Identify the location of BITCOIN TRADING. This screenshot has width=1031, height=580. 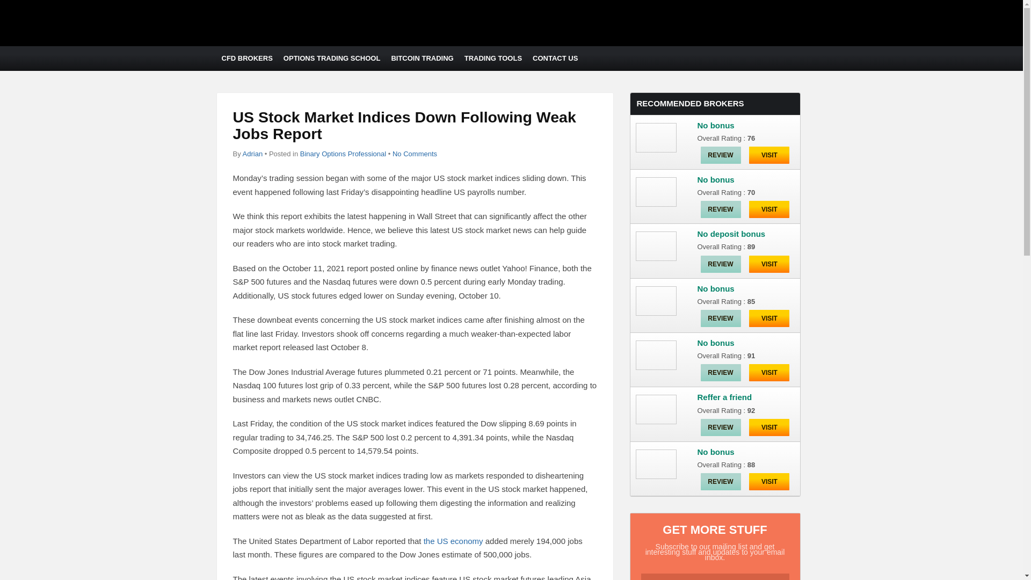
(422, 58).